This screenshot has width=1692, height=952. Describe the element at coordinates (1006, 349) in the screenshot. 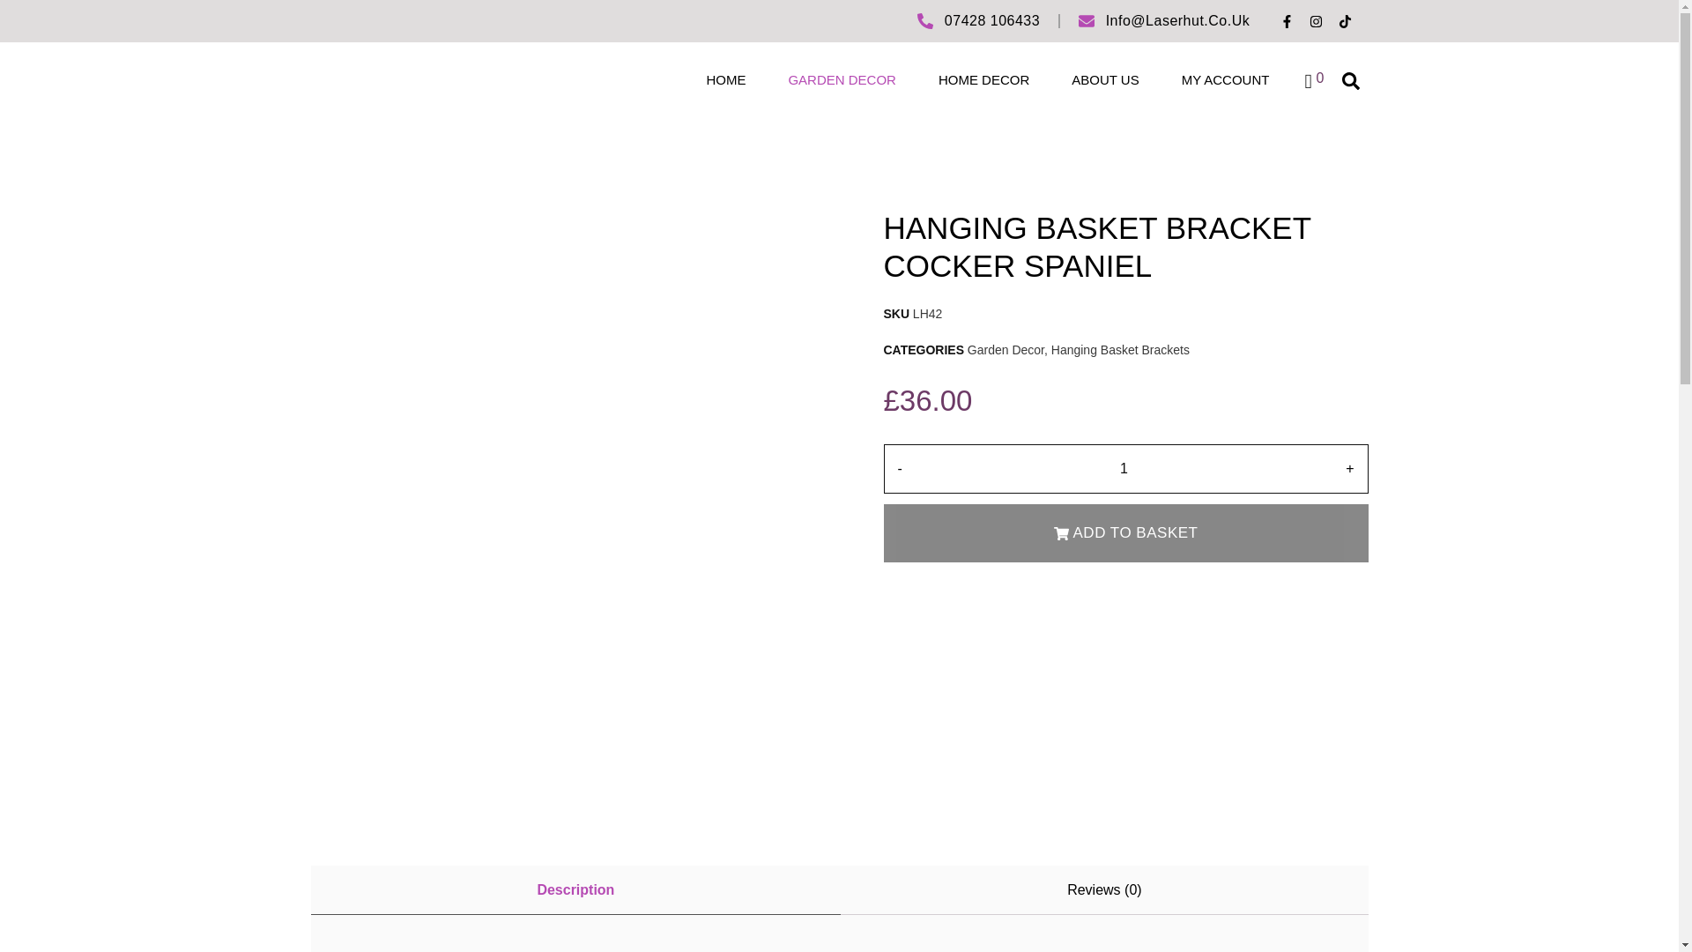

I see `Garden Decor` at that location.